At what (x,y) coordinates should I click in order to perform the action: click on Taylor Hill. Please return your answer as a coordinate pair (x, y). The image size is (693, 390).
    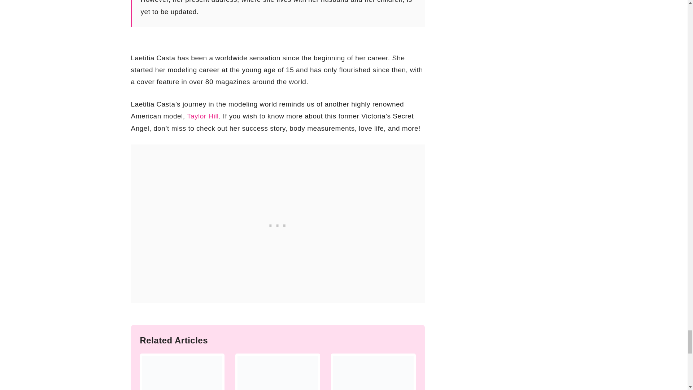
    Looking at the image, I should click on (203, 116).